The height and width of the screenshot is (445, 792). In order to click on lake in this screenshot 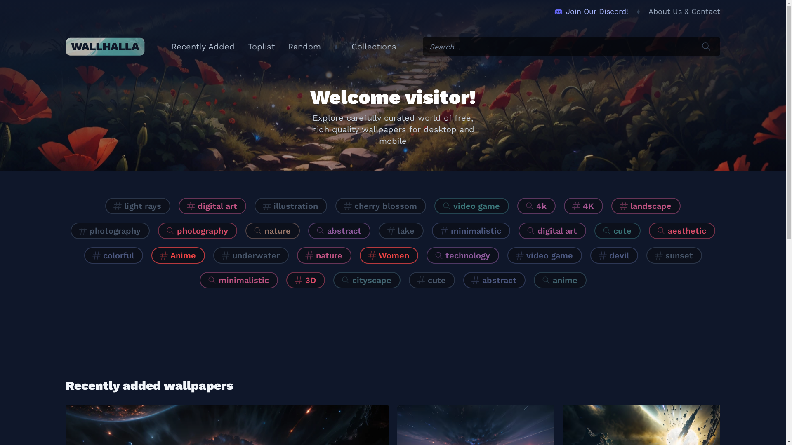, I will do `click(401, 231)`.